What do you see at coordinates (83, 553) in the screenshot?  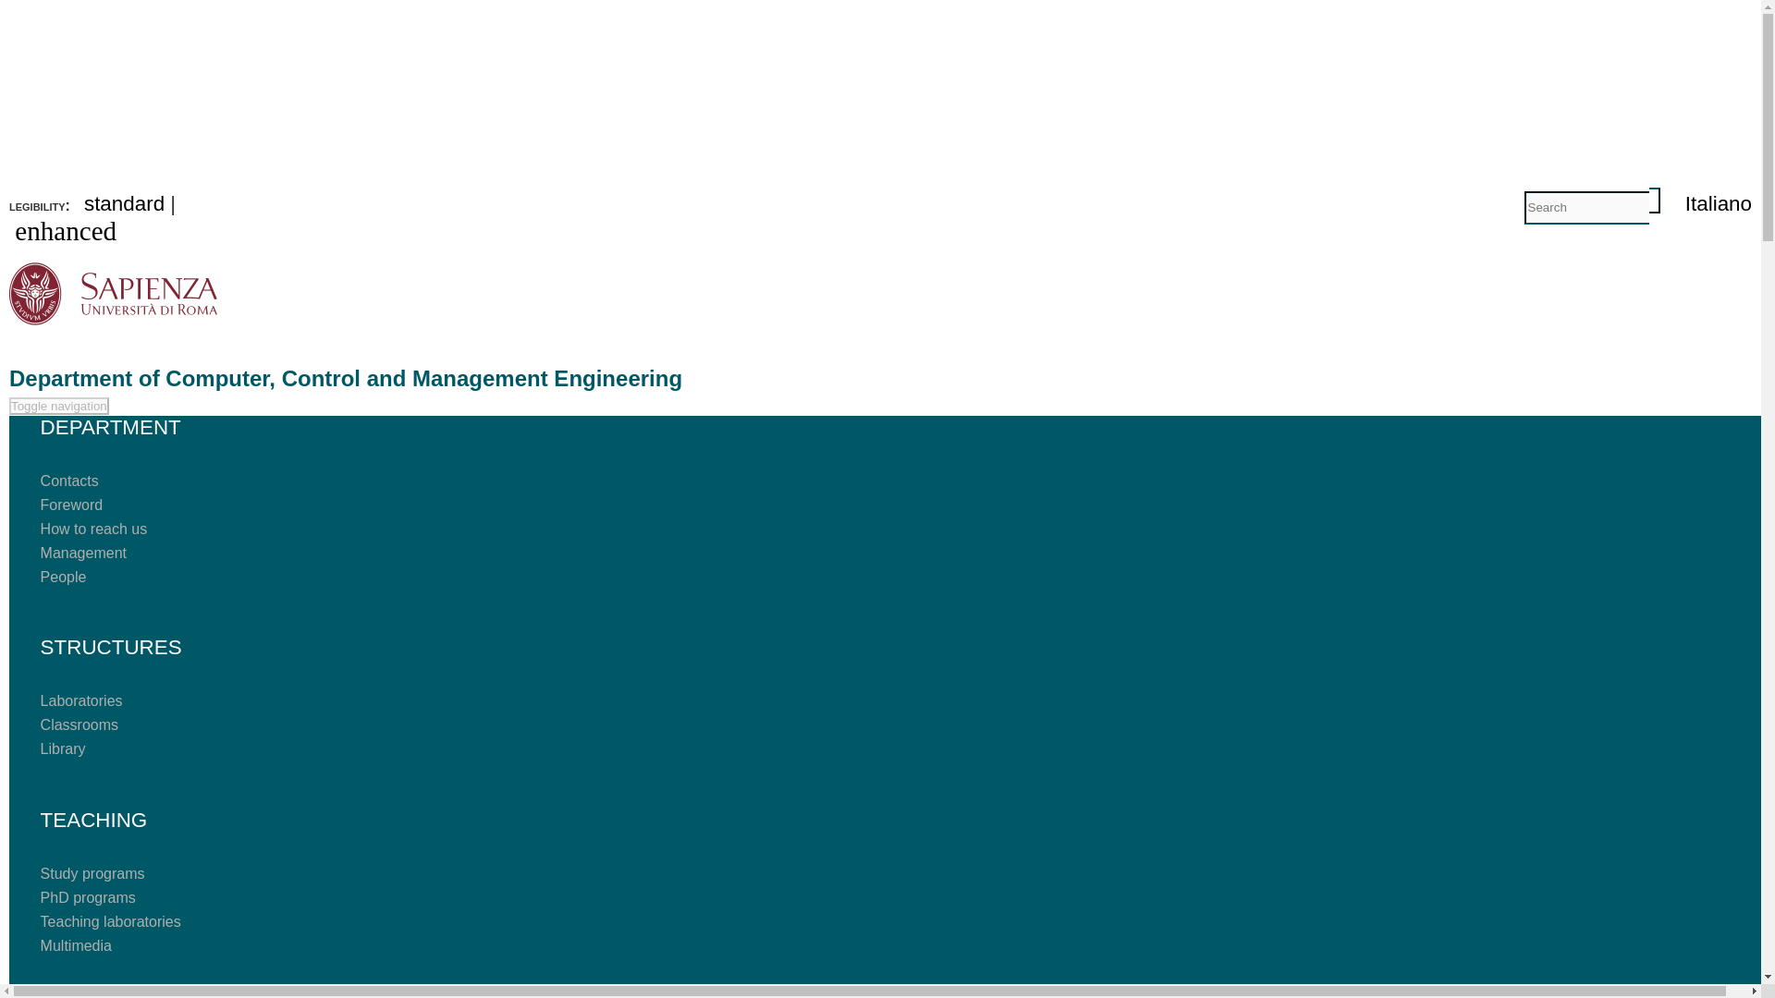 I see `Management` at bounding box center [83, 553].